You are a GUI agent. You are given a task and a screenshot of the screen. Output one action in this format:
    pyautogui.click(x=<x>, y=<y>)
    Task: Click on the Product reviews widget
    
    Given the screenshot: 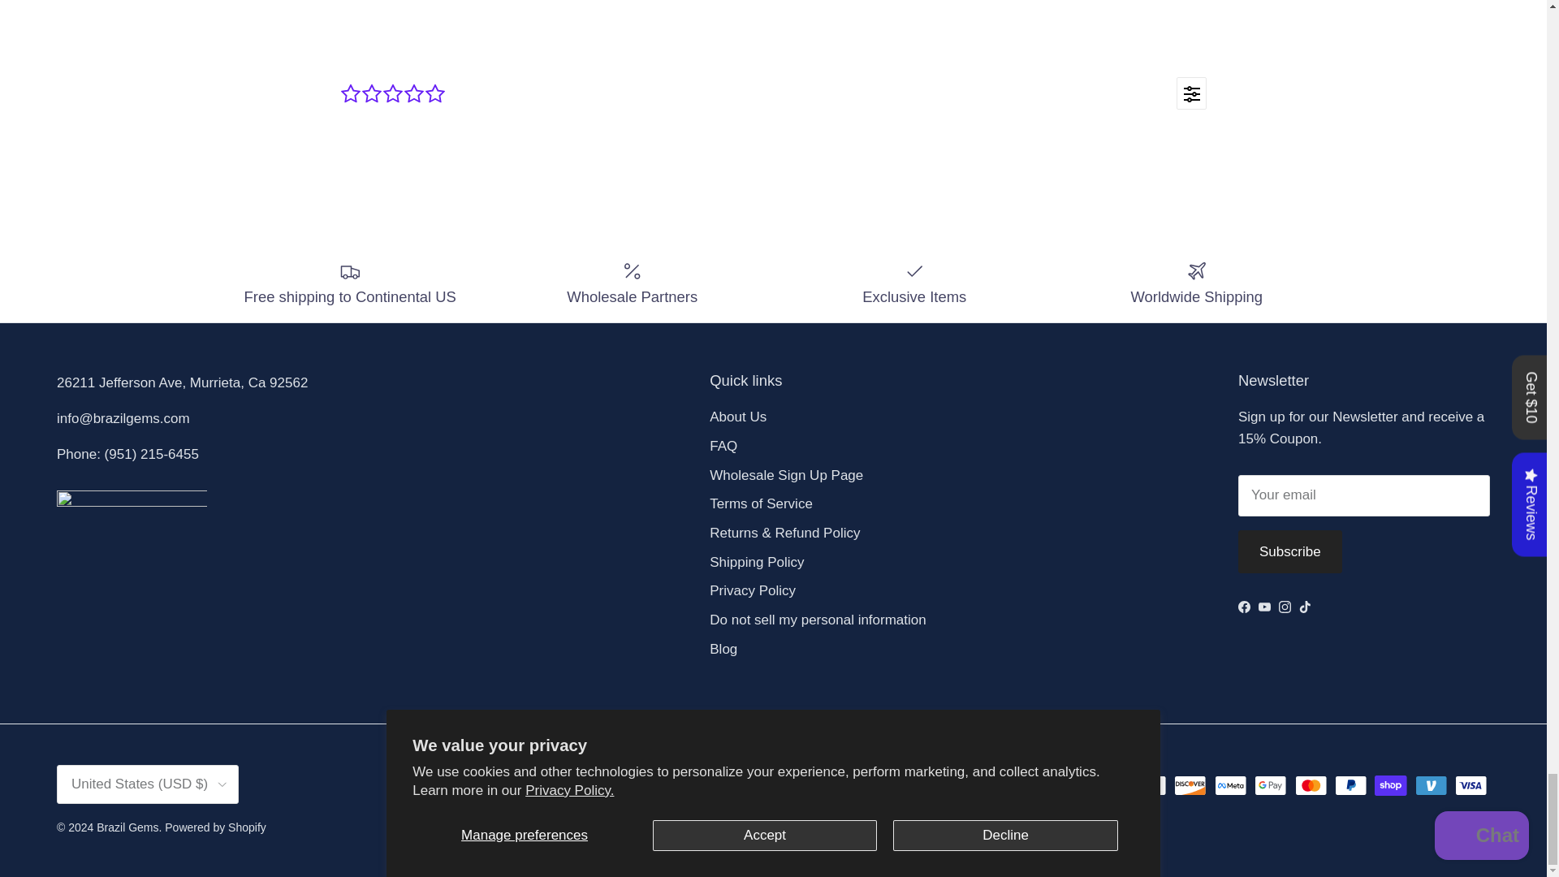 What is the action you would take?
    pyautogui.click(x=773, y=119)
    